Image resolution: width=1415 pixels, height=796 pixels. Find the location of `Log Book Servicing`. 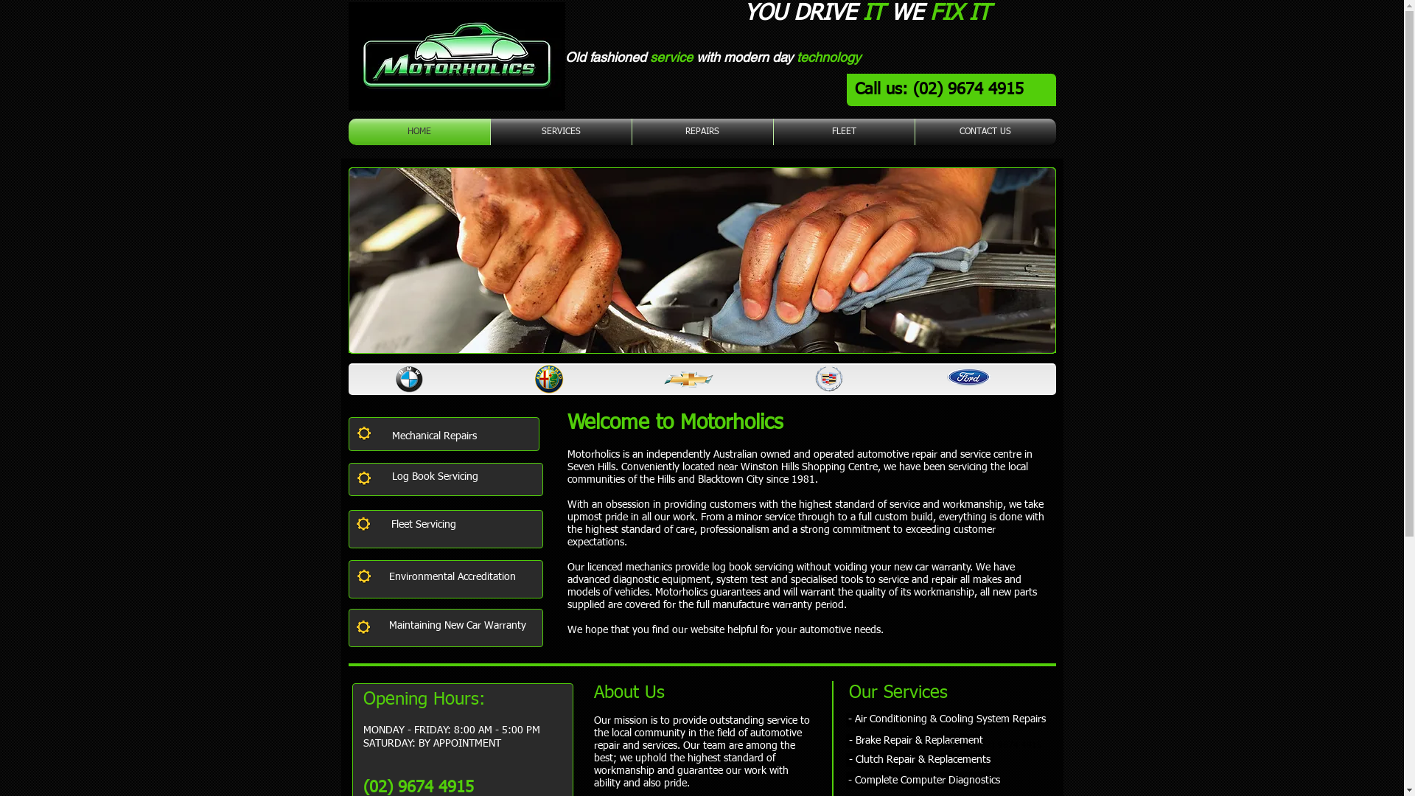

Log Book Servicing is located at coordinates (441, 477).